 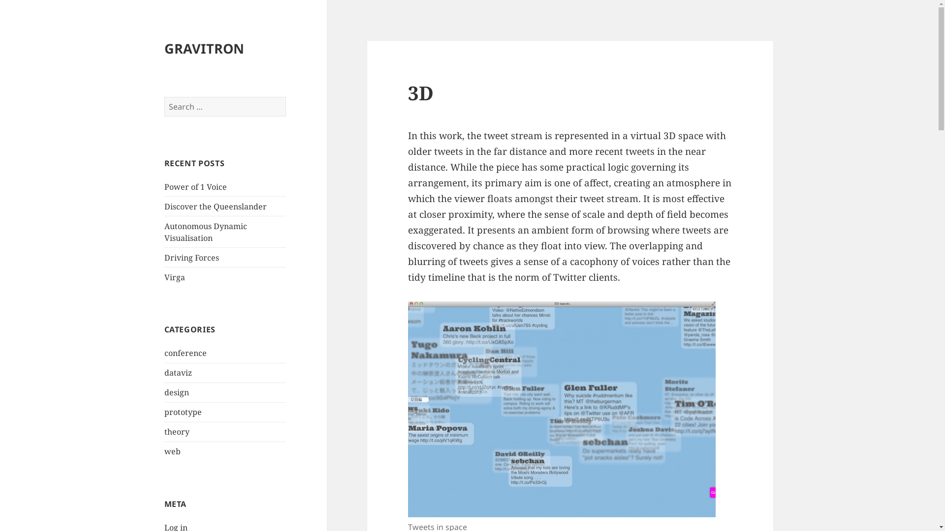 What do you see at coordinates (206, 232) in the screenshot?
I see `Autonomous Dynamic Visualisation` at bounding box center [206, 232].